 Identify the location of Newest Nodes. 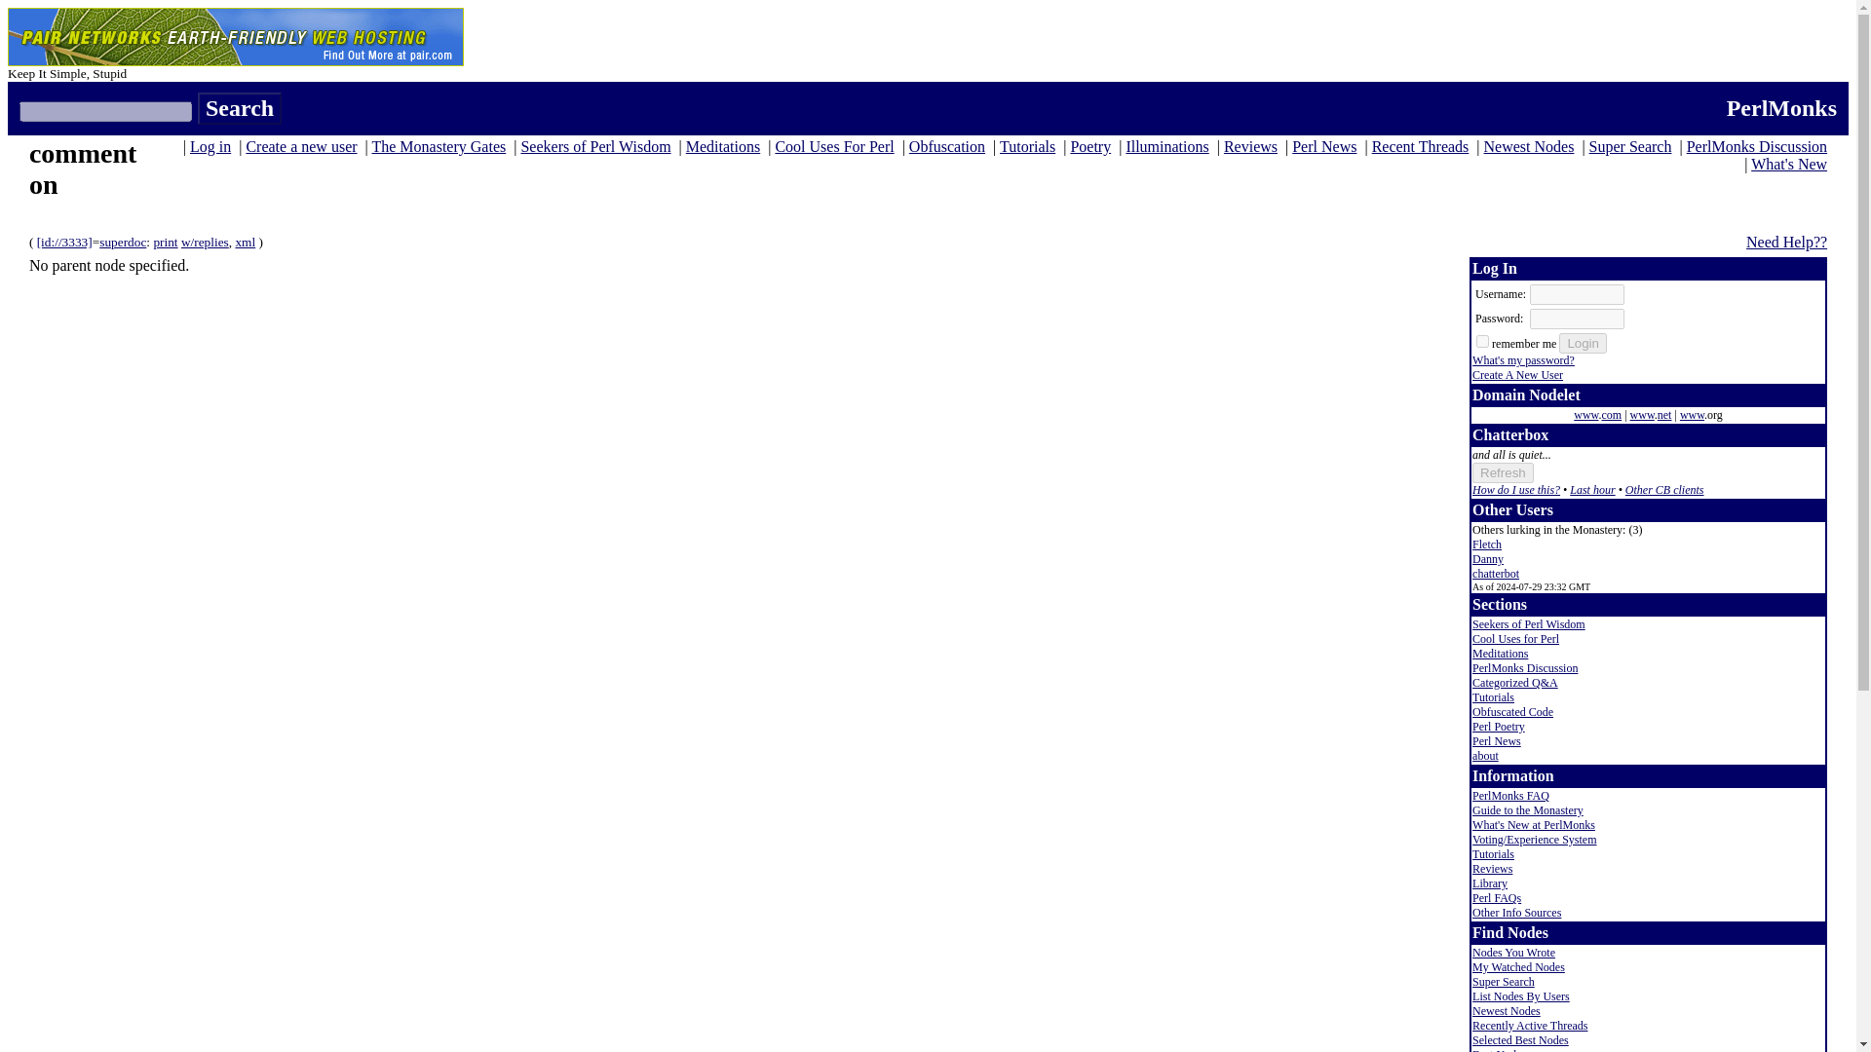
(1529, 146).